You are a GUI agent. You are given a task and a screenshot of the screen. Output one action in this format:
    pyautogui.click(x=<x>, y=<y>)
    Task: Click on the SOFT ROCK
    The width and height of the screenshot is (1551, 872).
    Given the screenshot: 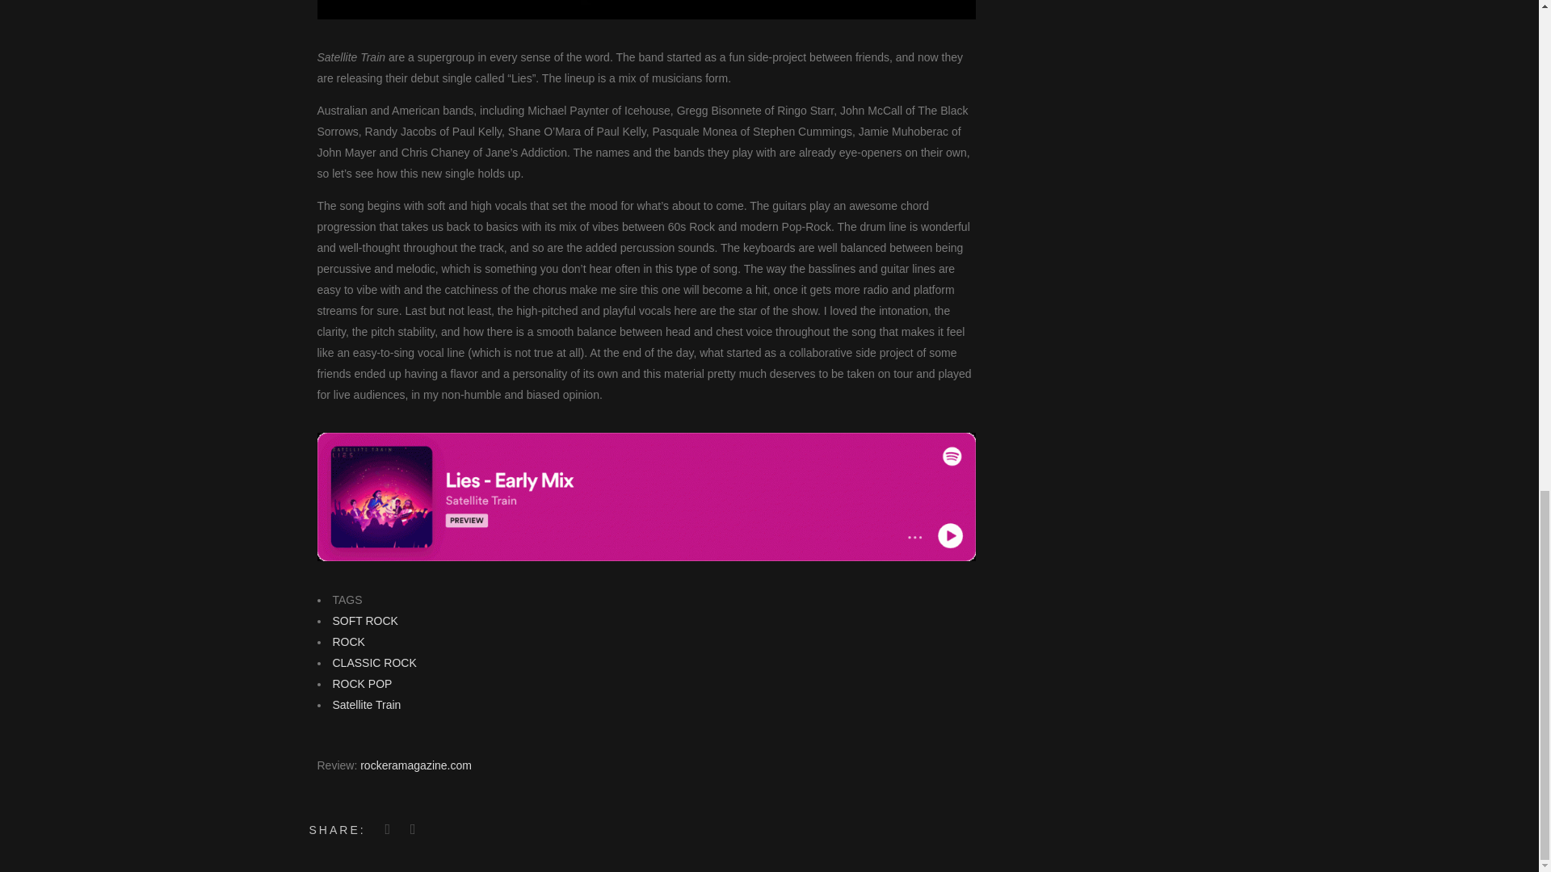 What is the action you would take?
    pyautogui.click(x=365, y=620)
    